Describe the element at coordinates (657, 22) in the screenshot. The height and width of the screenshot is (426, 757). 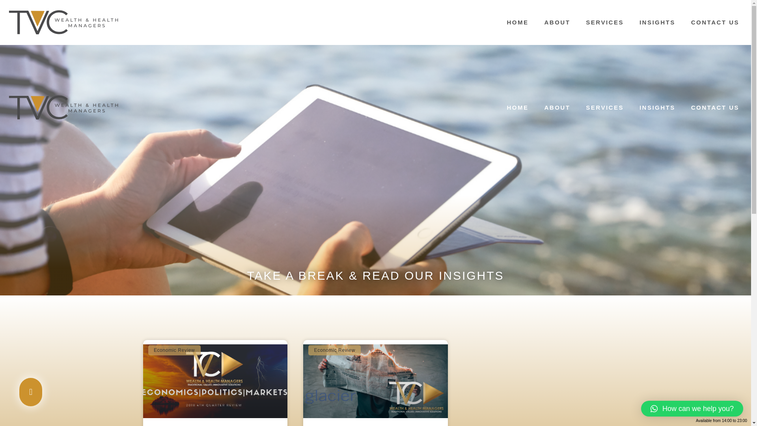
I see `INSIGHTS` at that location.